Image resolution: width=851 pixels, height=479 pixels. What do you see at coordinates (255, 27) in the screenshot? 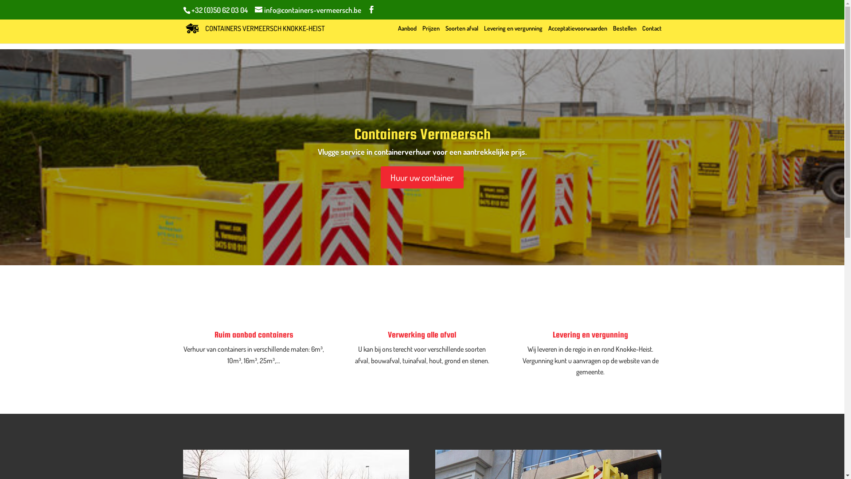
I see `CONTAINERS VERMEERSCH KNOKKE-HEIST` at bounding box center [255, 27].